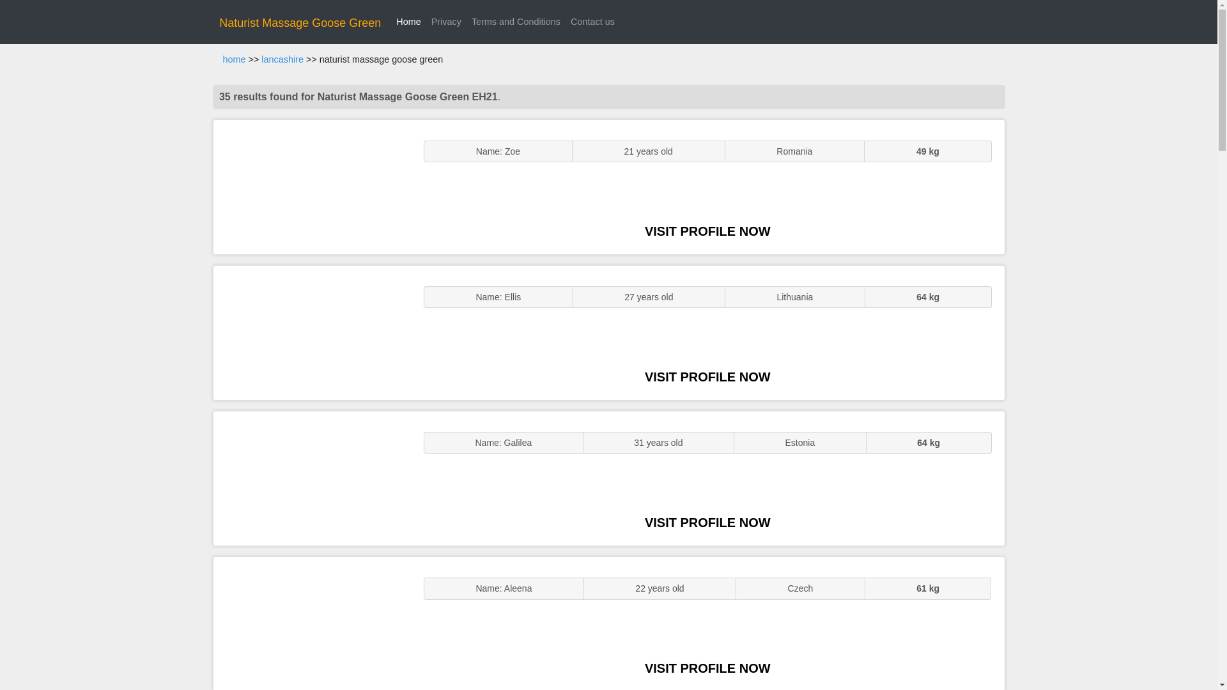 The image size is (1227, 690). I want to click on Terms and Conditions, so click(516, 22).